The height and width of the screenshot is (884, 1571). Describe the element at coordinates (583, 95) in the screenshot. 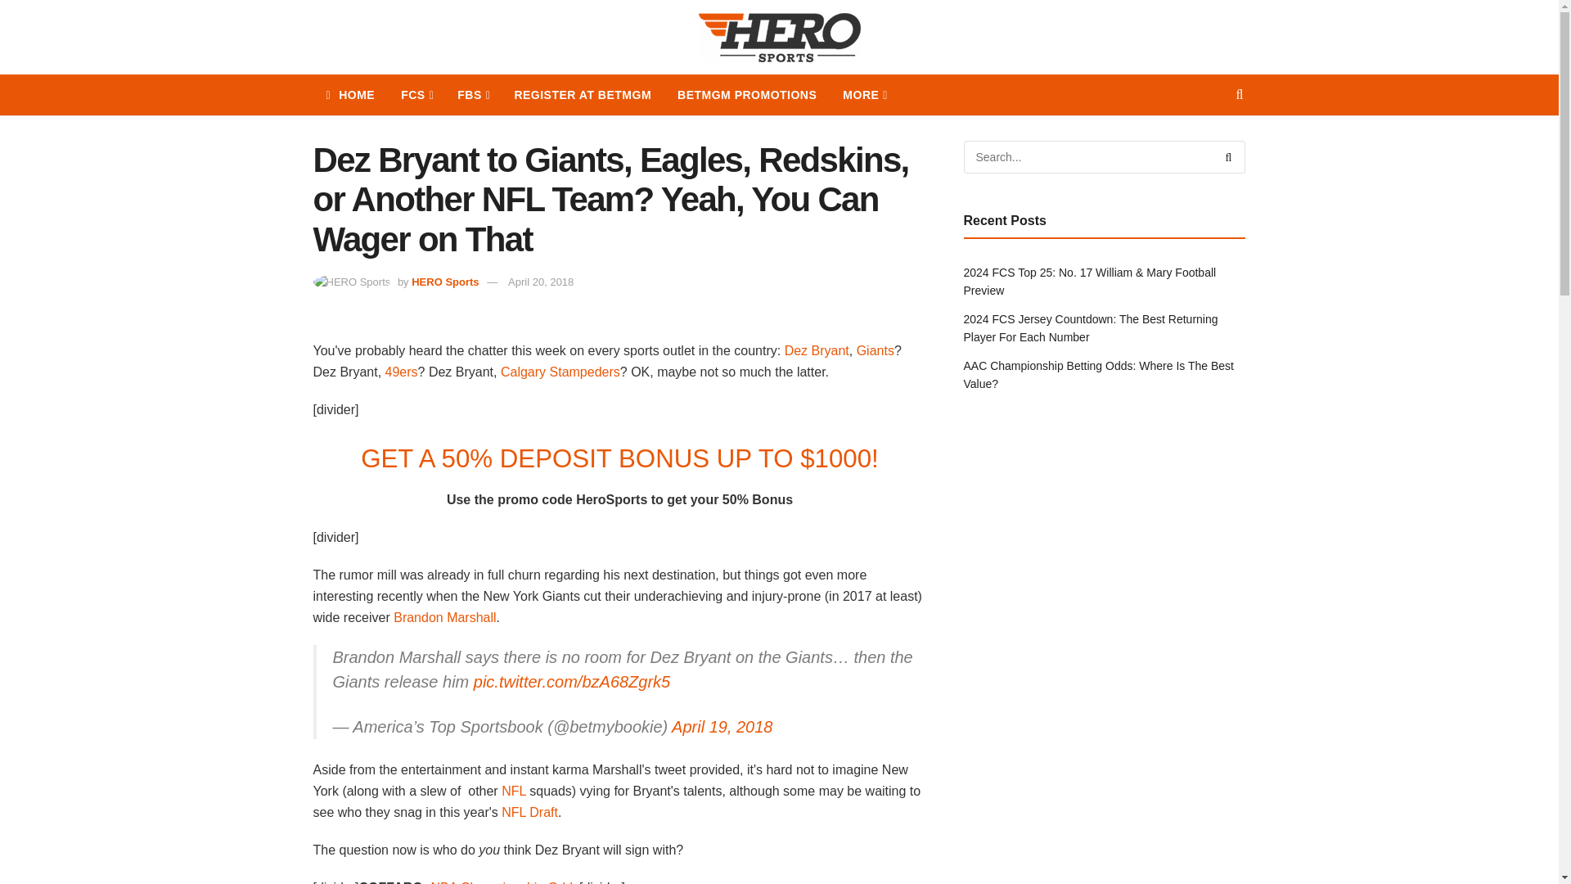

I see `REGISTER AT BETMGM` at that location.